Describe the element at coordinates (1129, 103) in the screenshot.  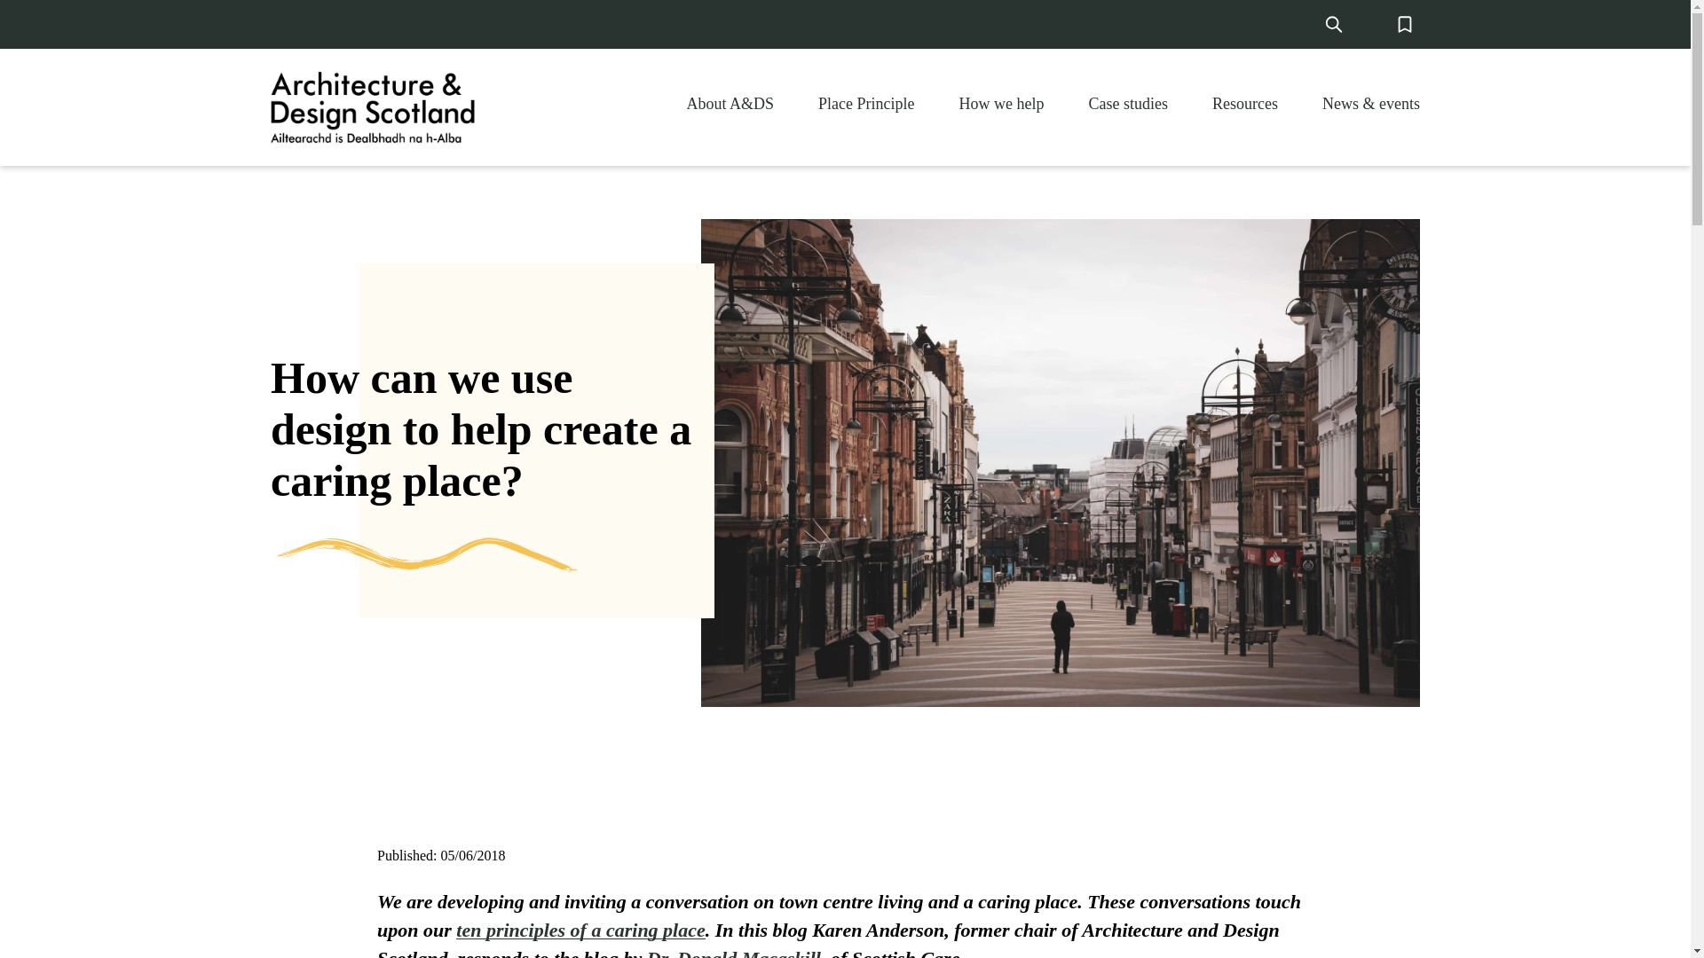
I see `Case studies` at that location.